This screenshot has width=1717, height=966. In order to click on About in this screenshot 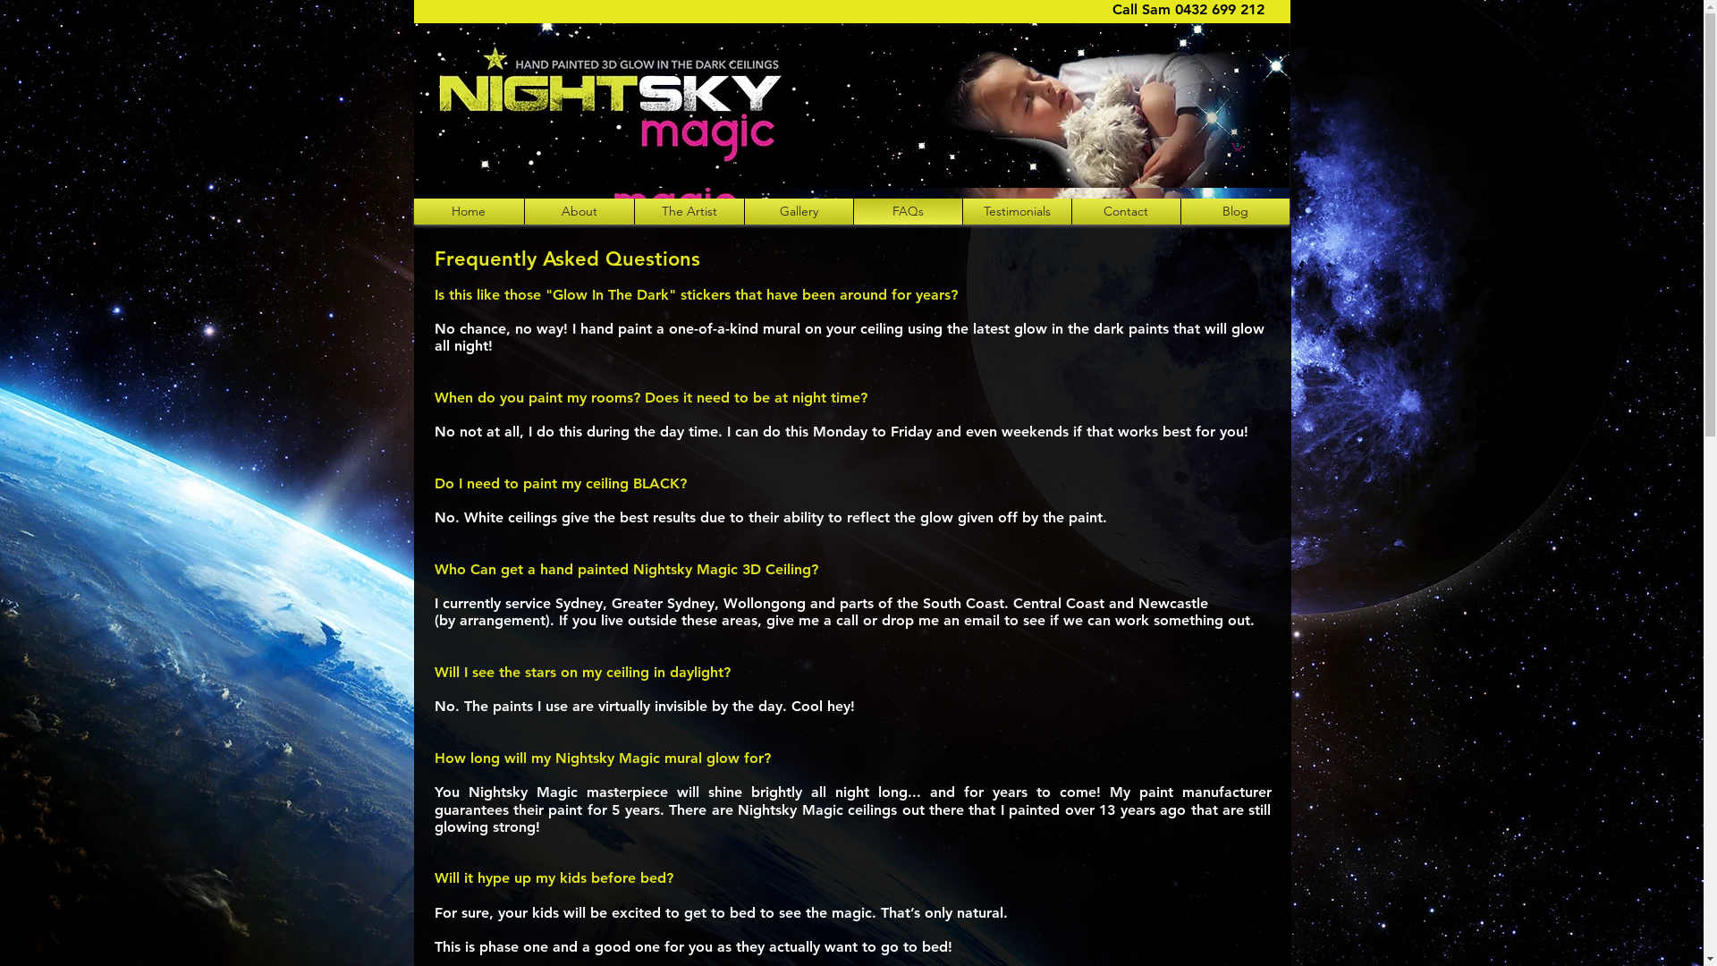, I will do `click(579, 211)`.